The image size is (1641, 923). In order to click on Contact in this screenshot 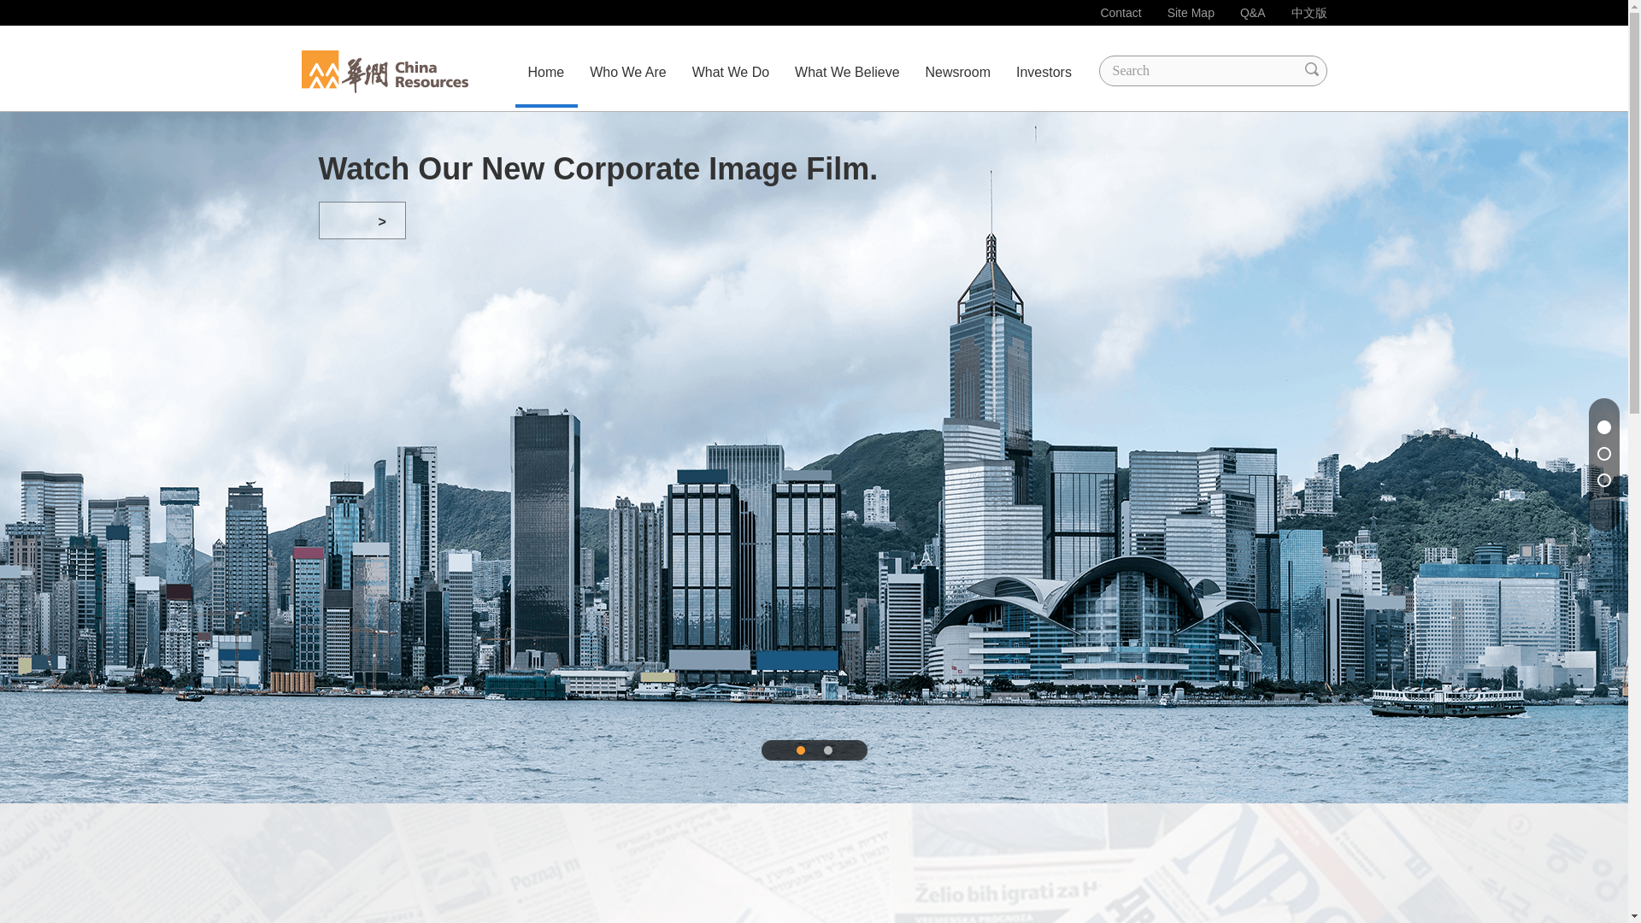, I will do `click(1120, 12)`.